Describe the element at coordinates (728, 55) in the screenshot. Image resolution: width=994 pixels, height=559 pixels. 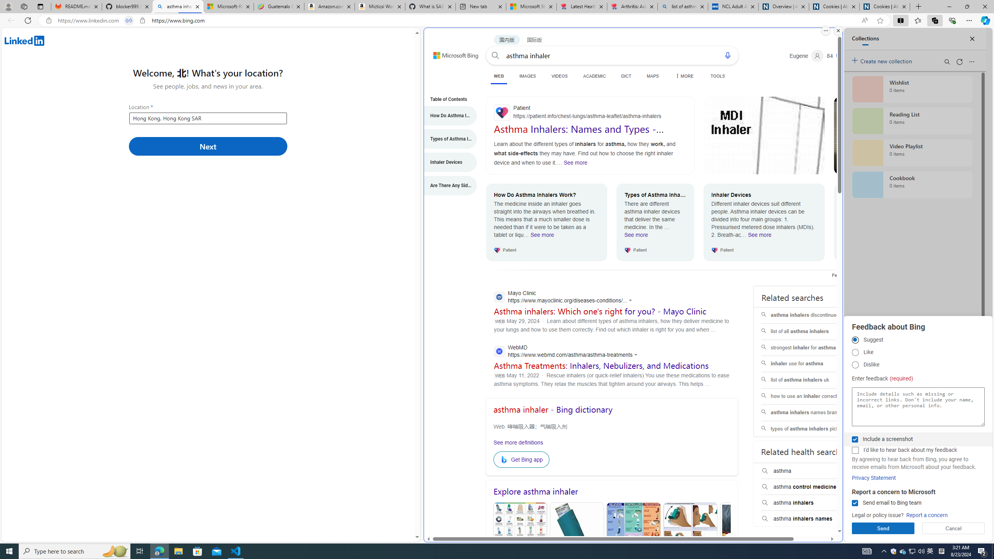
I see `Search using voice` at that location.